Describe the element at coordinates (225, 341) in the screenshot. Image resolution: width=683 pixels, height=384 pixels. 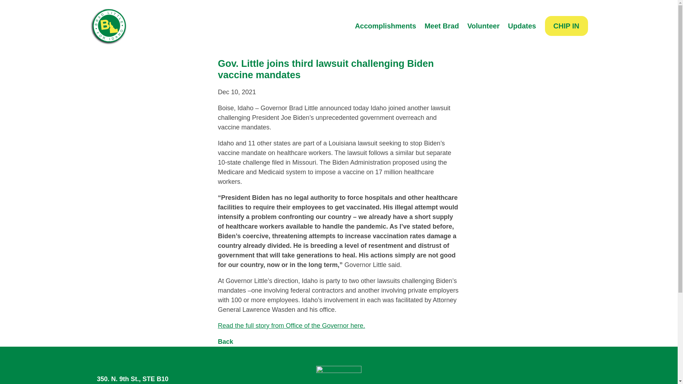
I see `Back` at that location.